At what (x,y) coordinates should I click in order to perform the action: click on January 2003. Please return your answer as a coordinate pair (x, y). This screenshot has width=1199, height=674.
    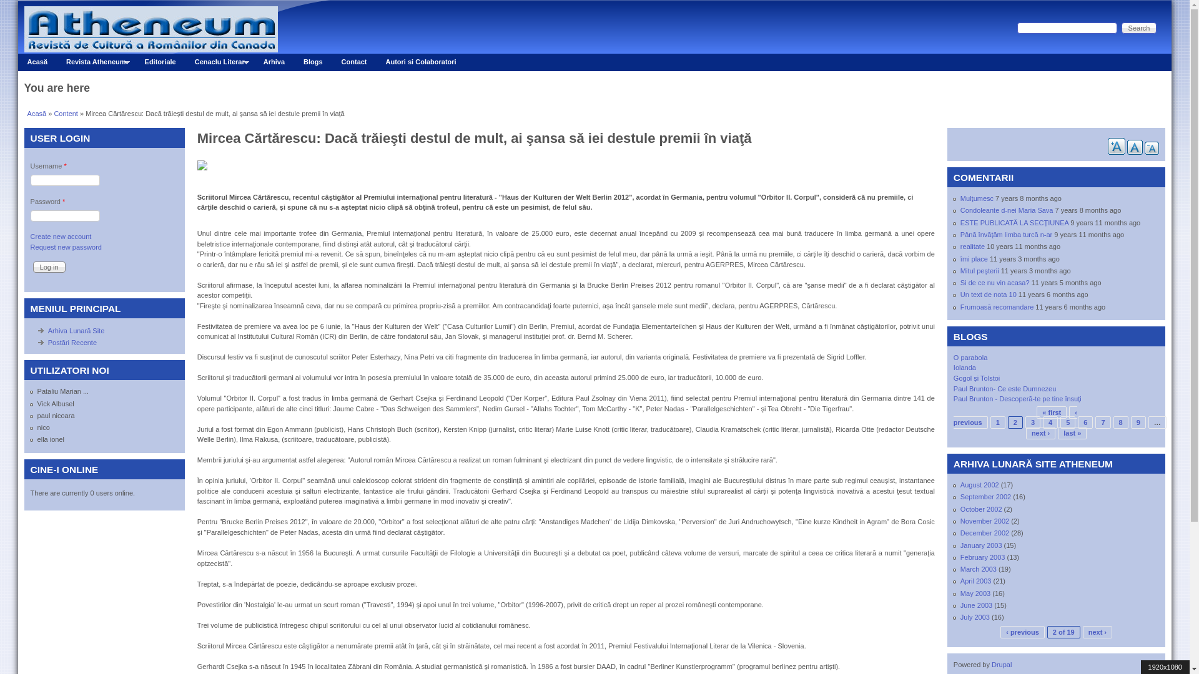
    Looking at the image, I should click on (982, 545).